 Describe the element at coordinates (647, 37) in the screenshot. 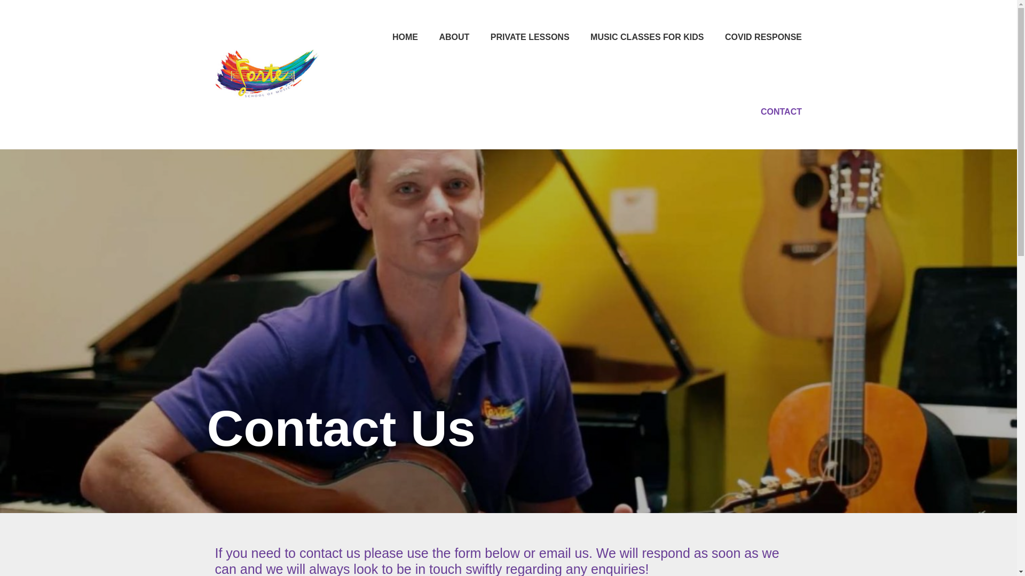

I see `MUSIC CLASSES FOR KIDS` at that location.